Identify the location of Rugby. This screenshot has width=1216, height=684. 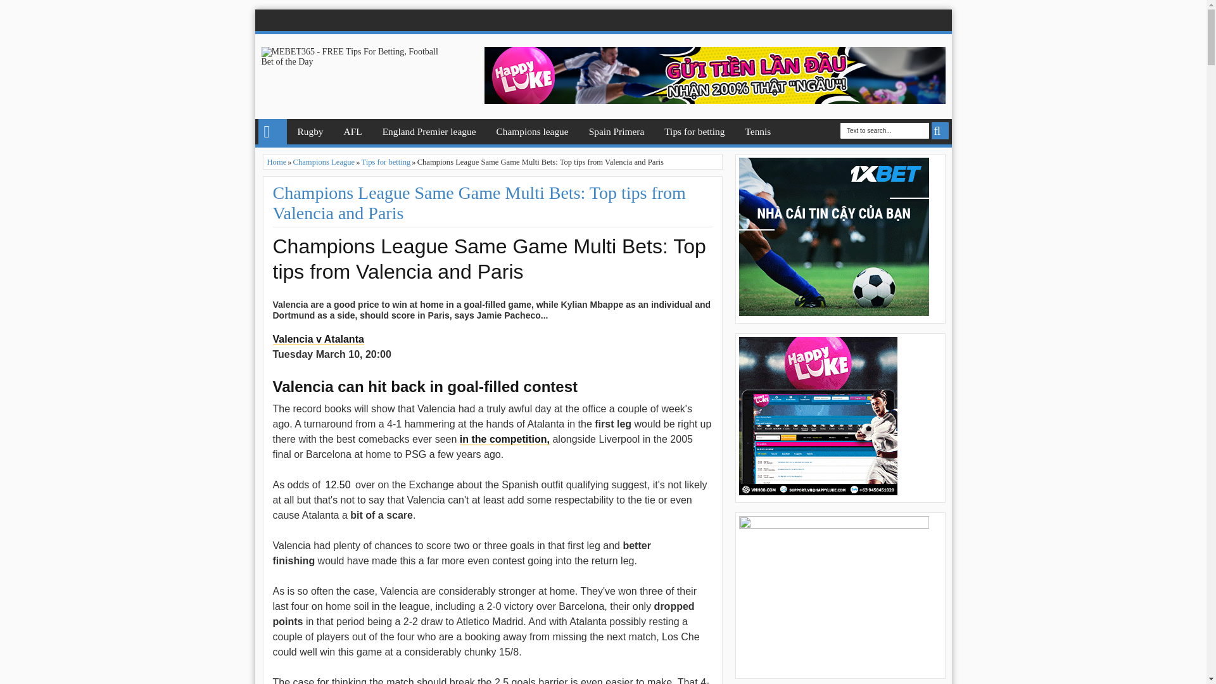
(309, 131).